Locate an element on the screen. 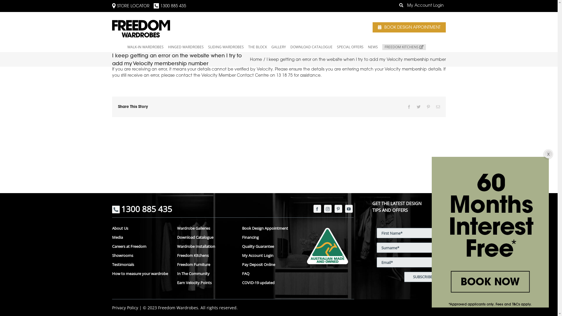  STORE LOCATOR is located at coordinates (133, 6).